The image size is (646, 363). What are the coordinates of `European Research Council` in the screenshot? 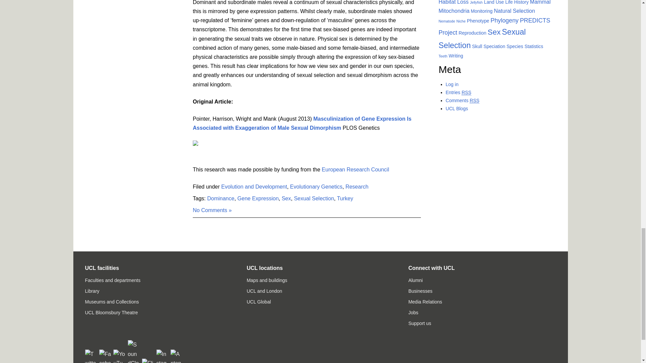 It's located at (355, 169).